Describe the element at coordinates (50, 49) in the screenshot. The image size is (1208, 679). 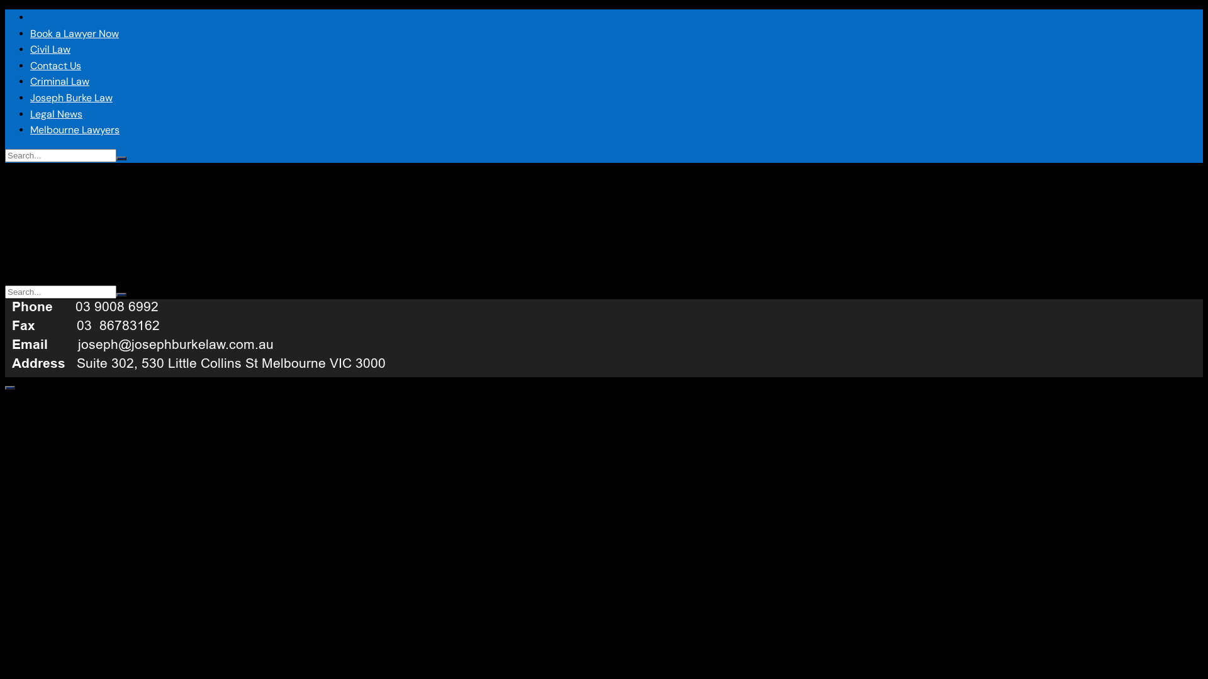
I see `Civil Law` at that location.